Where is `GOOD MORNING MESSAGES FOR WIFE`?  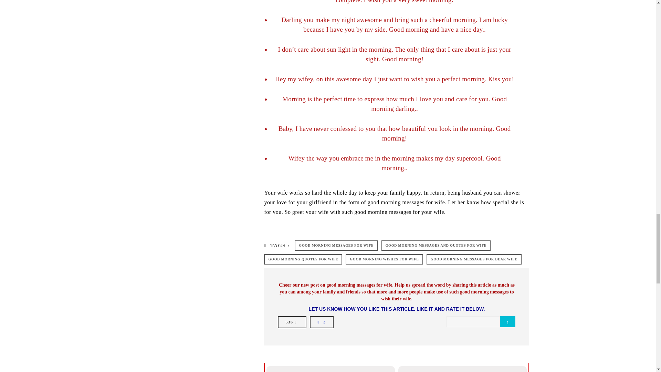 GOOD MORNING MESSAGES FOR WIFE is located at coordinates (336, 245).